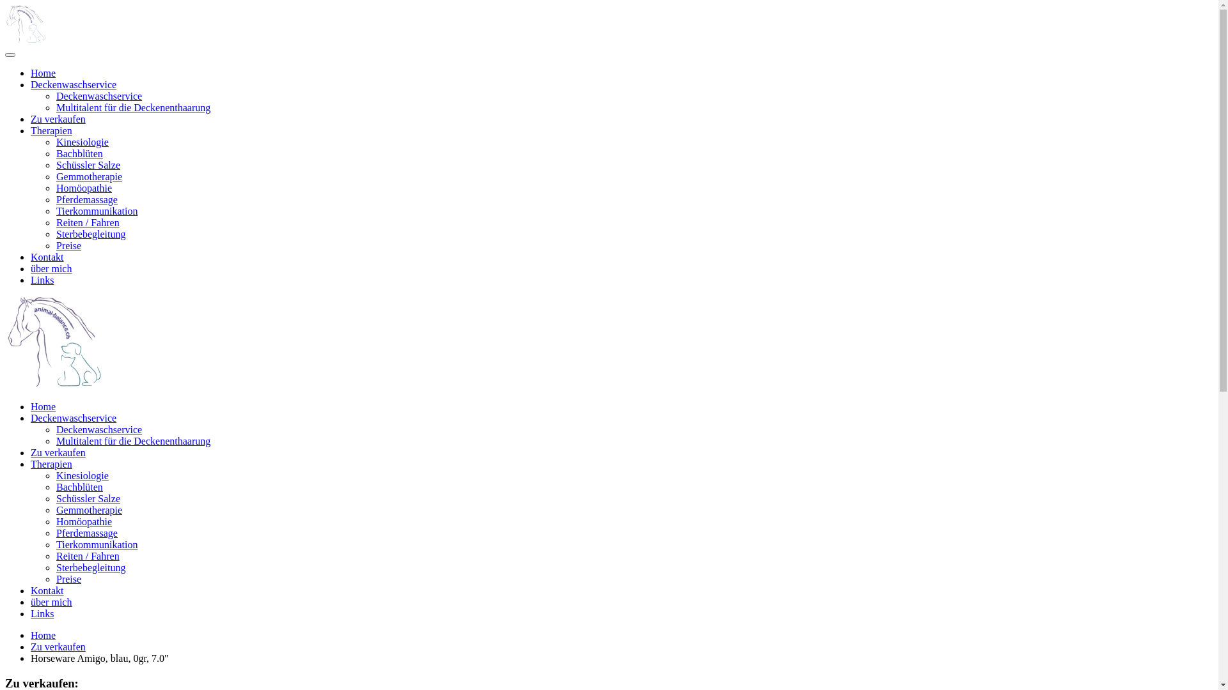 This screenshot has height=690, width=1228. What do you see at coordinates (51, 130) in the screenshot?
I see `Therapien` at bounding box center [51, 130].